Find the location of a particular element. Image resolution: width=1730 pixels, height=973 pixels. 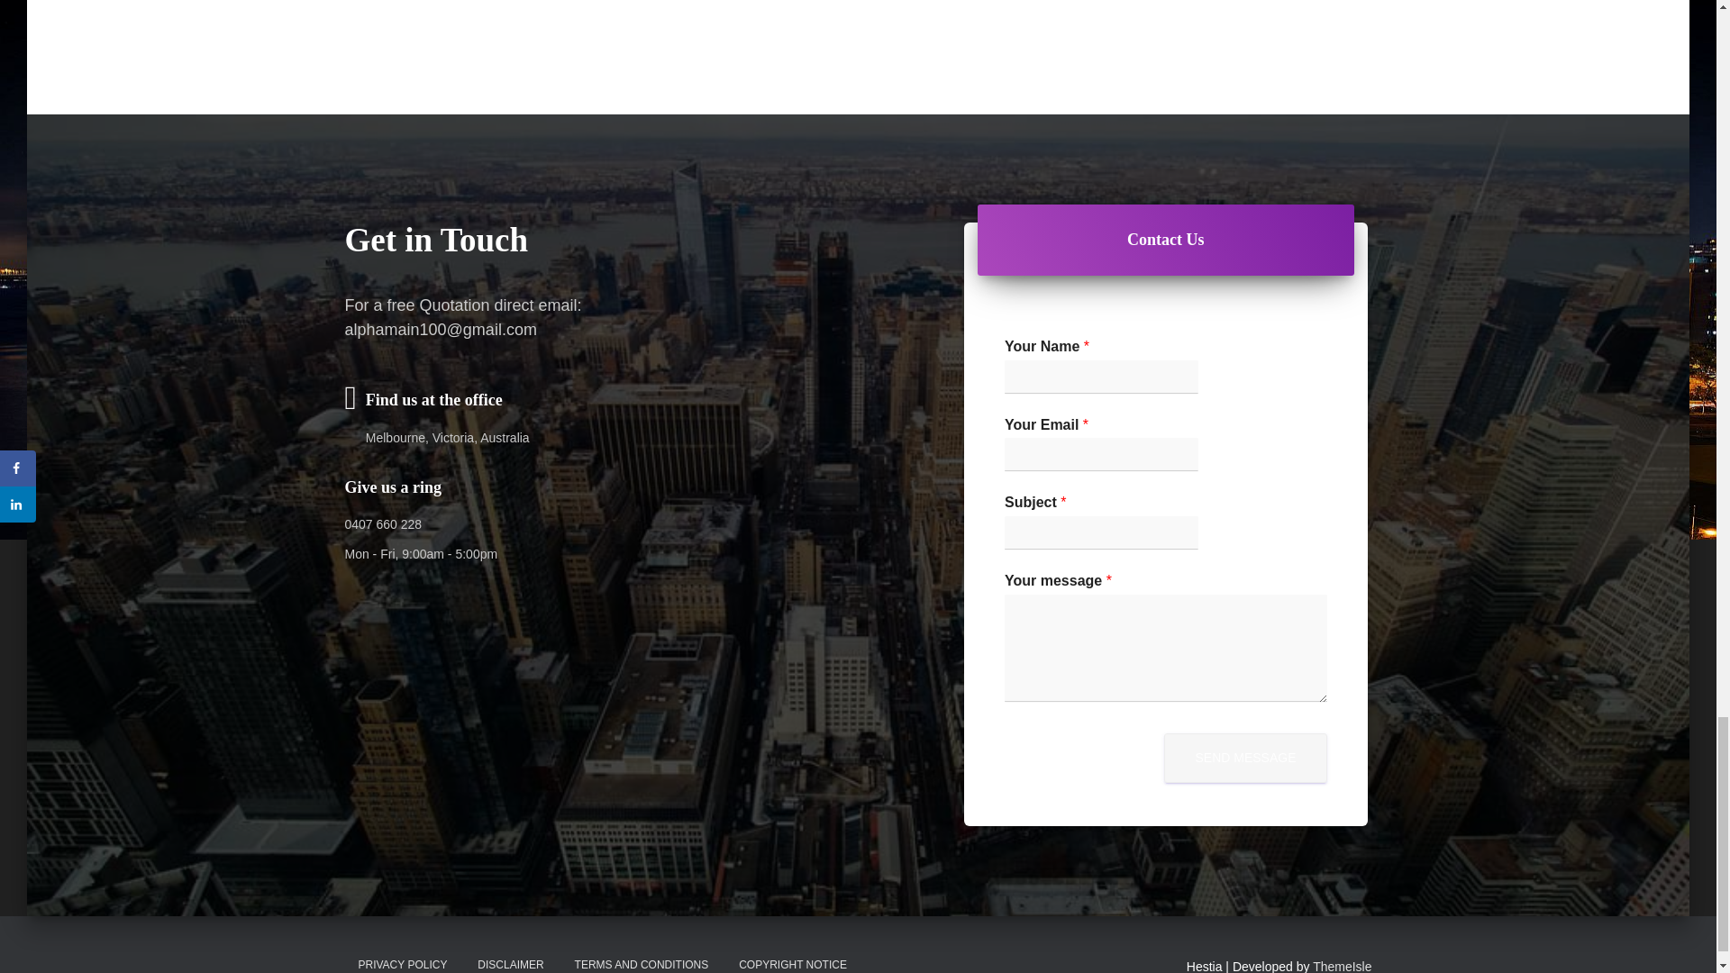

DISCLAIMER is located at coordinates (510, 958).